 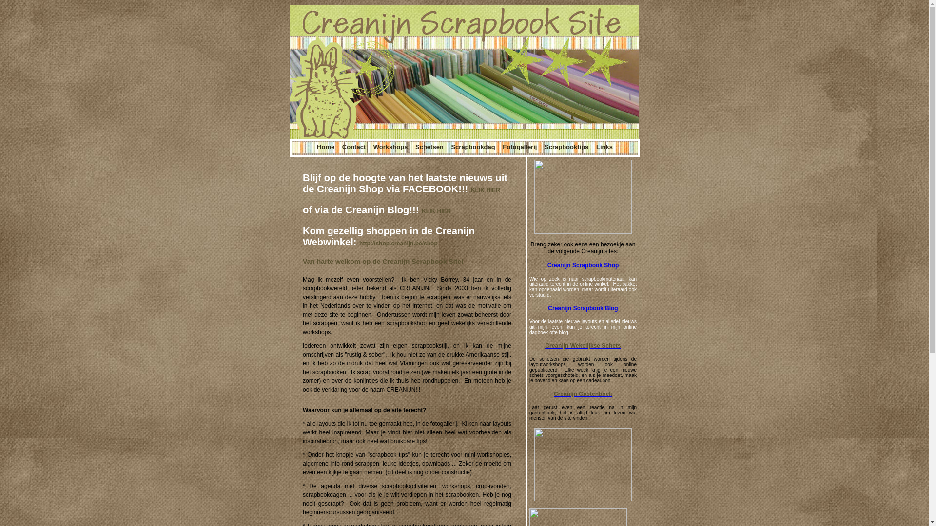 I want to click on Fotogallerij, so click(x=521, y=147).